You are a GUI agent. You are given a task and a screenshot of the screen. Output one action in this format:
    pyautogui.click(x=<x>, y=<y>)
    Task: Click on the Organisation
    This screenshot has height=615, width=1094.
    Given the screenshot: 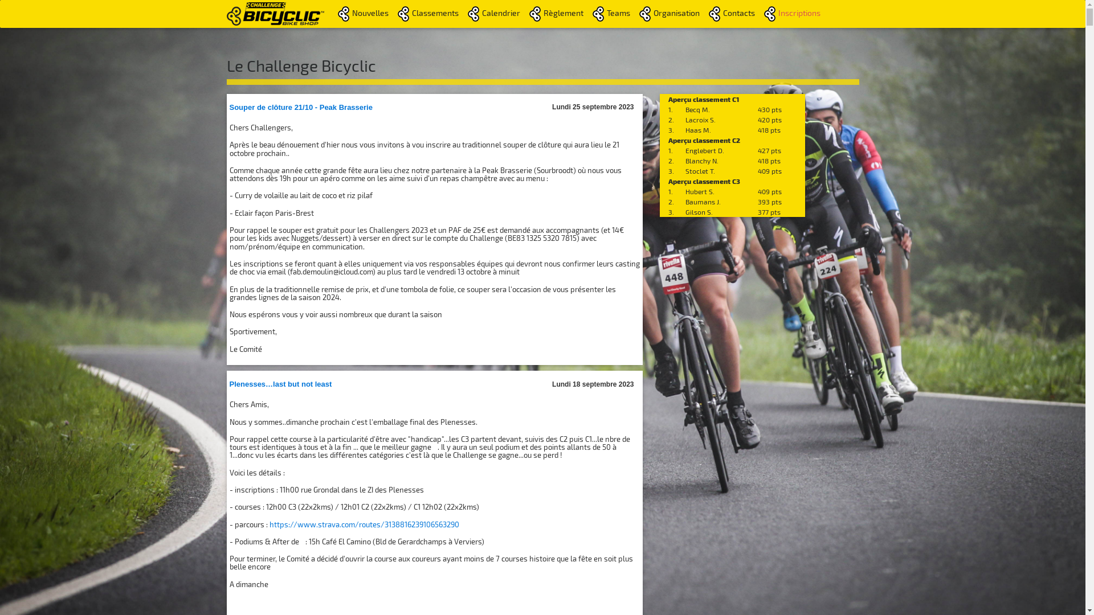 What is the action you would take?
    pyautogui.click(x=670, y=14)
    